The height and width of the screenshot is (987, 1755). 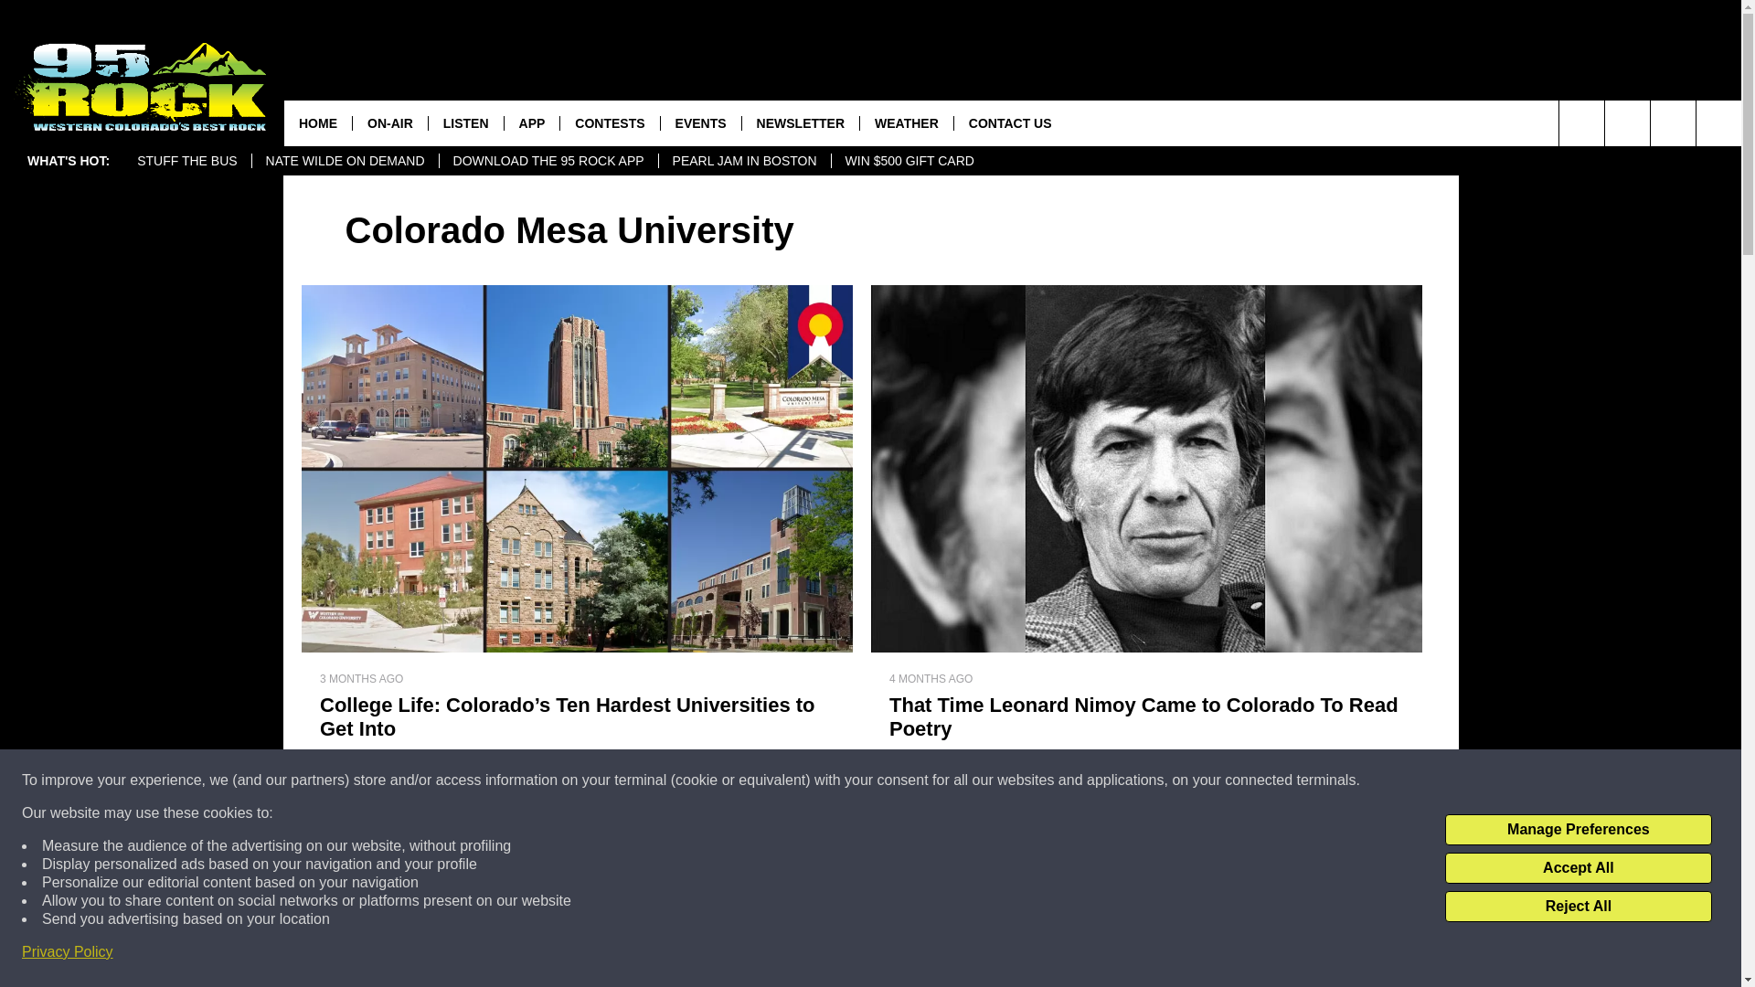 I want to click on STUFF THE BUS, so click(x=186, y=161).